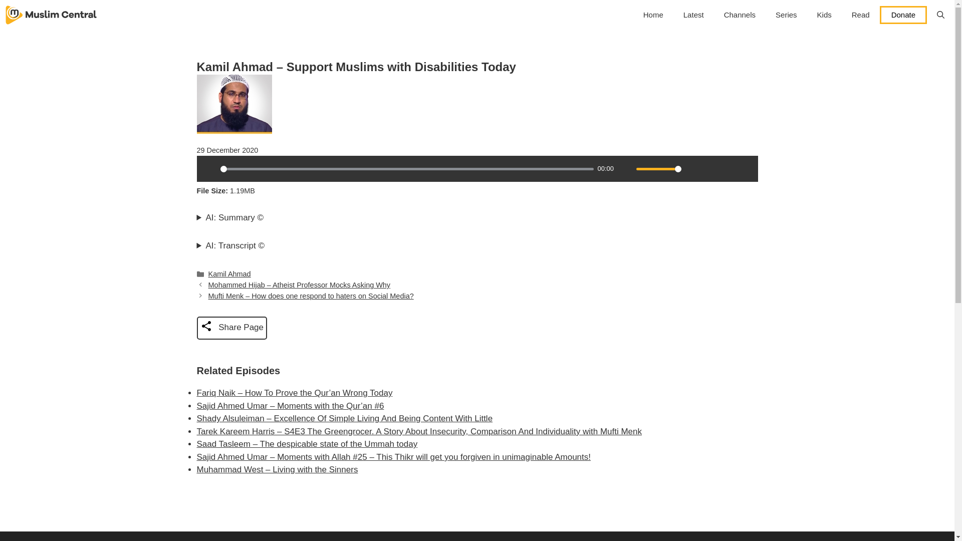 The width and height of the screenshot is (962, 541). I want to click on Latest, so click(693, 15).